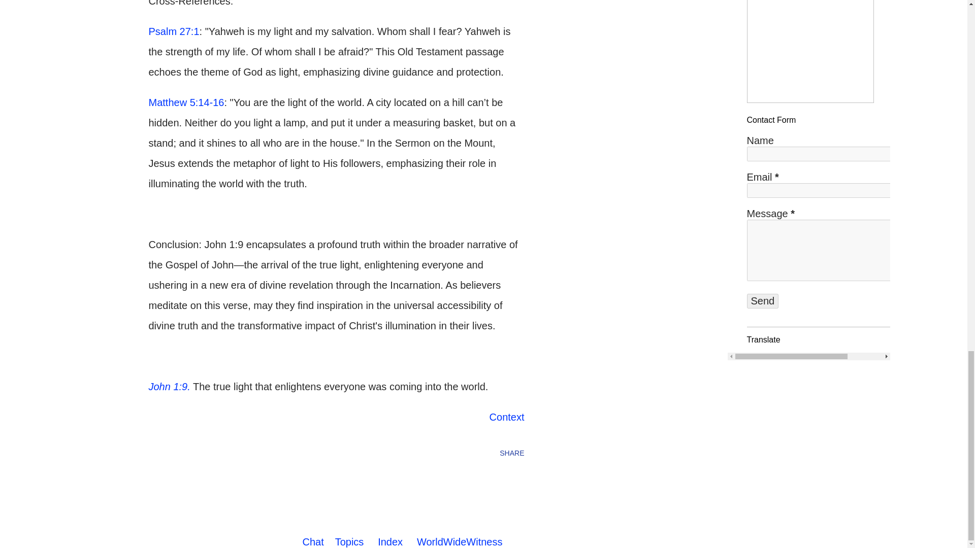 This screenshot has height=548, width=975. I want to click on Context, so click(507, 417).